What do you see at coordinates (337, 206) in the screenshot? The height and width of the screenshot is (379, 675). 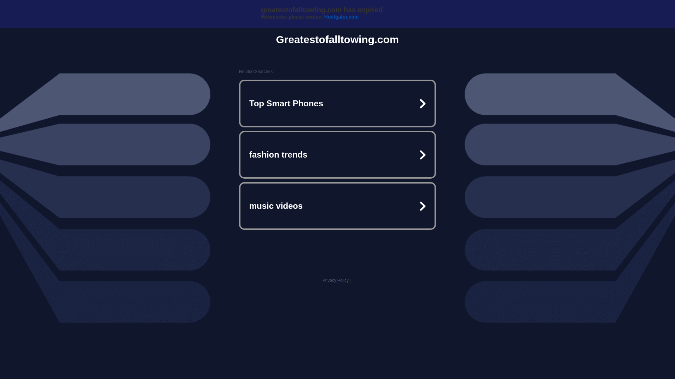 I see `music videos` at bounding box center [337, 206].